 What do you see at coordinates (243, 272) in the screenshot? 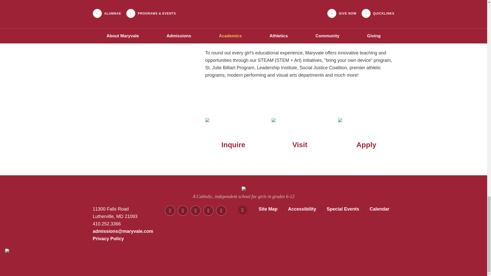
I see `Powered by Finalsite opens in a new window` at bounding box center [243, 272].